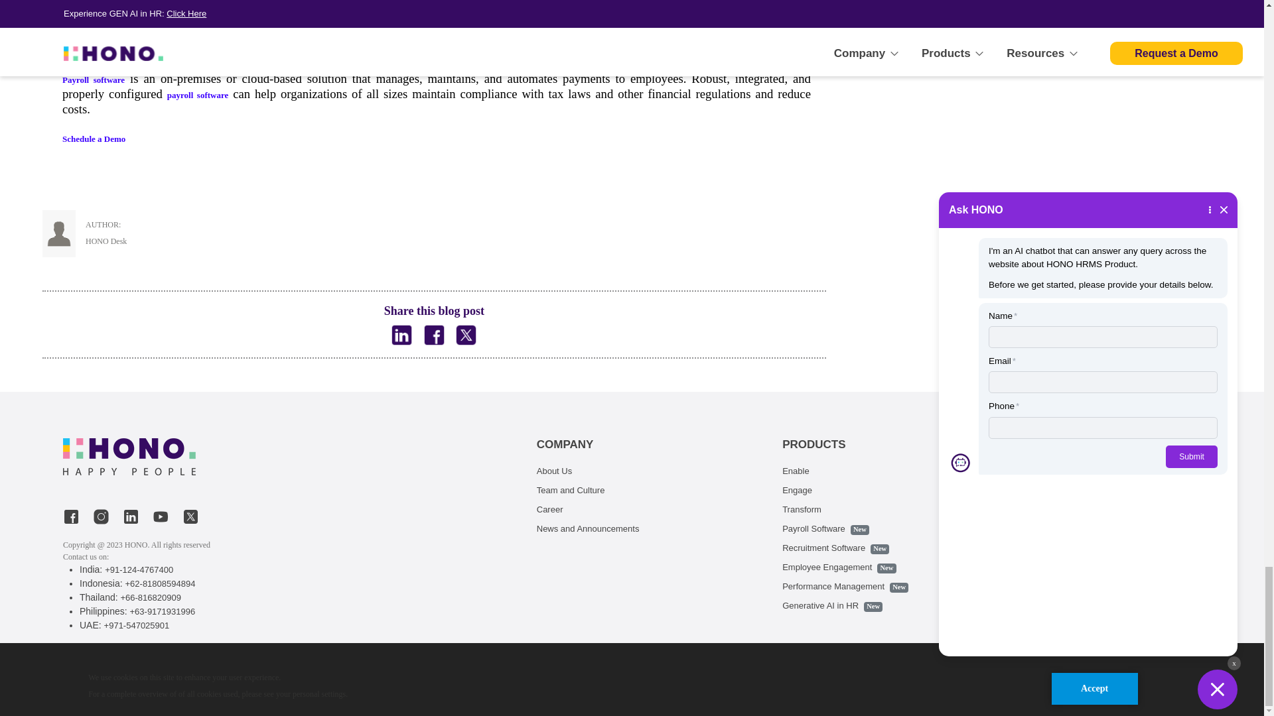  Describe the element at coordinates (94, 80) in the screenshot. I see `Payroll software` at that location.